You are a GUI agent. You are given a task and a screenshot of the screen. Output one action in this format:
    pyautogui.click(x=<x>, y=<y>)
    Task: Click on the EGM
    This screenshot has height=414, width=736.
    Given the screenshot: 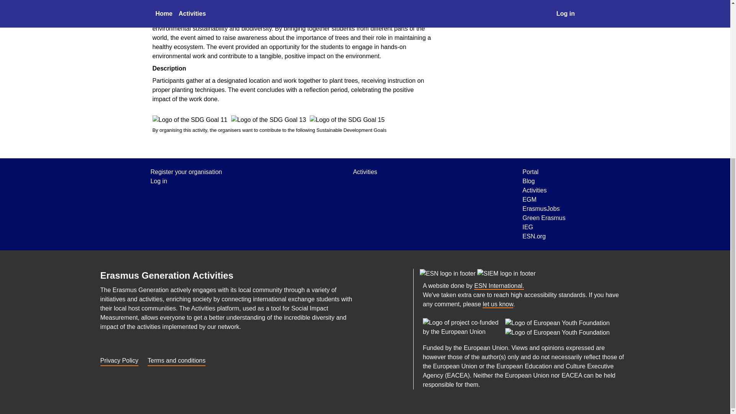 What is the action you would take?
    pyautogui.click(x=544, y=199)
    